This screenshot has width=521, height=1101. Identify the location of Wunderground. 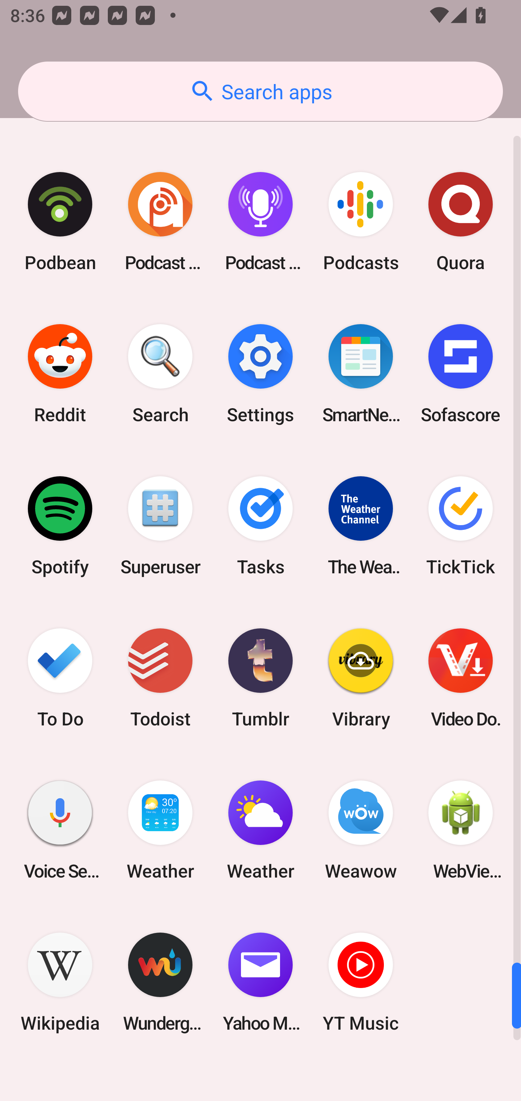
(160, 982).